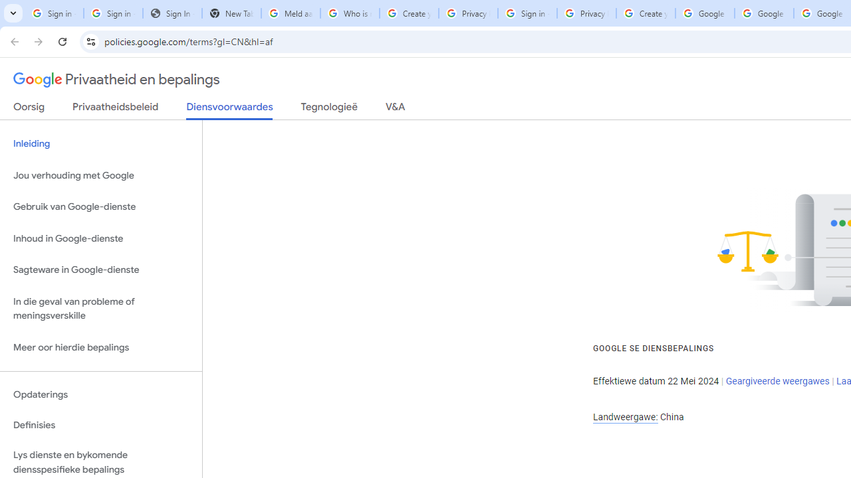 This screenshot has width=851, height=478. Describe the element at coordinates (117, 80) in the screenshot. I see `Privaatheid en bepalings` at that location.